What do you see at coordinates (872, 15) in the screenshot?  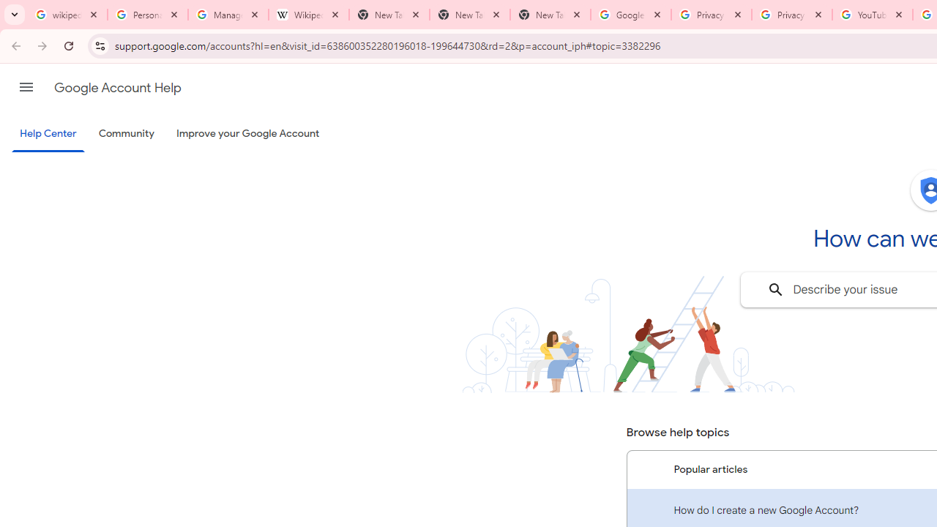 I see `YouTube` at bounding box center [872, 15].